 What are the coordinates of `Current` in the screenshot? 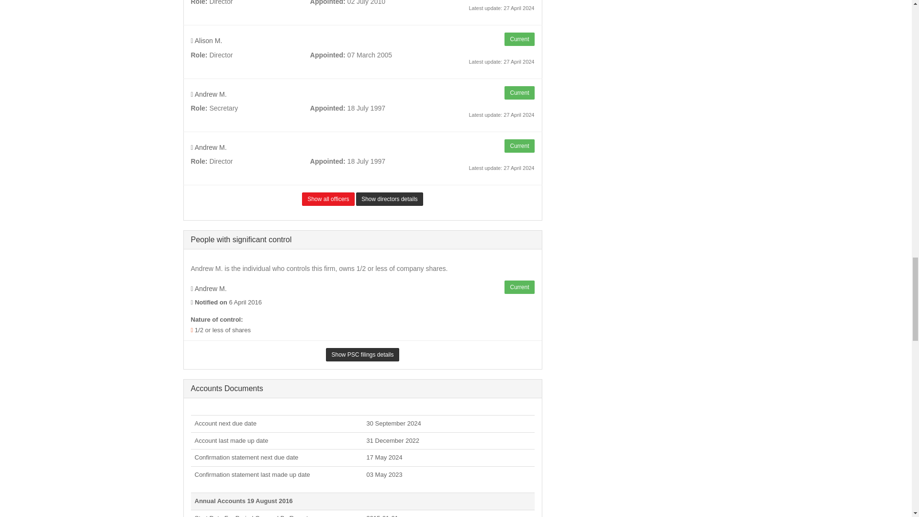 It's located at (519, 287).